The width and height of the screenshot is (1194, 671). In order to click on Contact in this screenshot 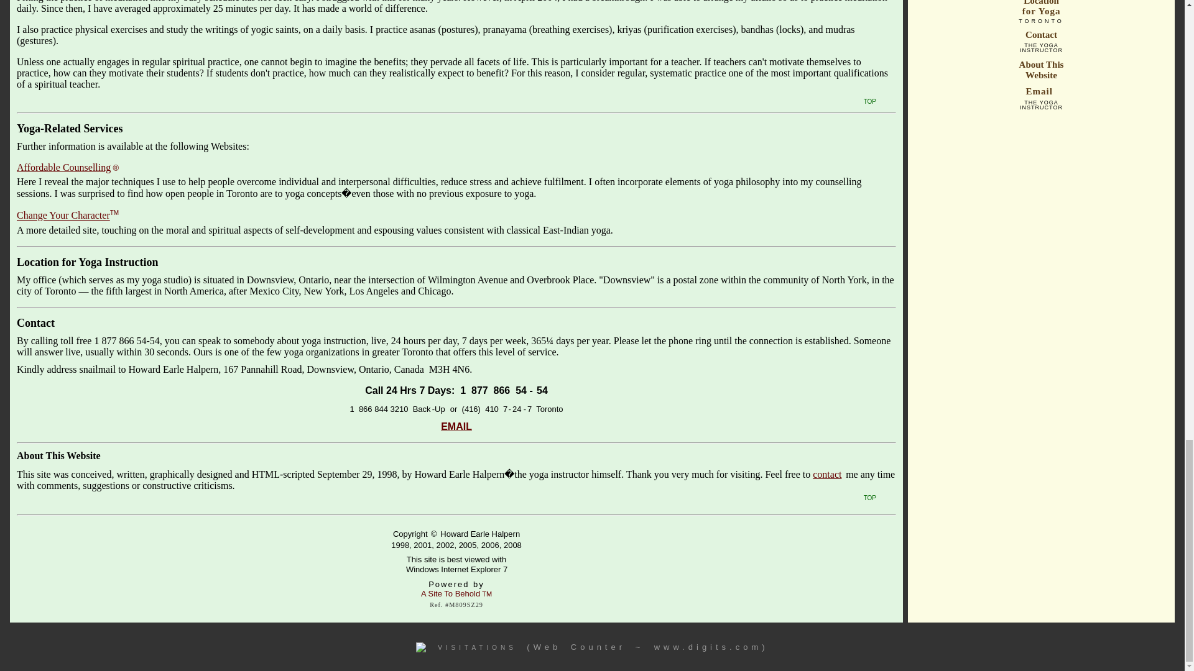, I will do `click(35, 323)`.